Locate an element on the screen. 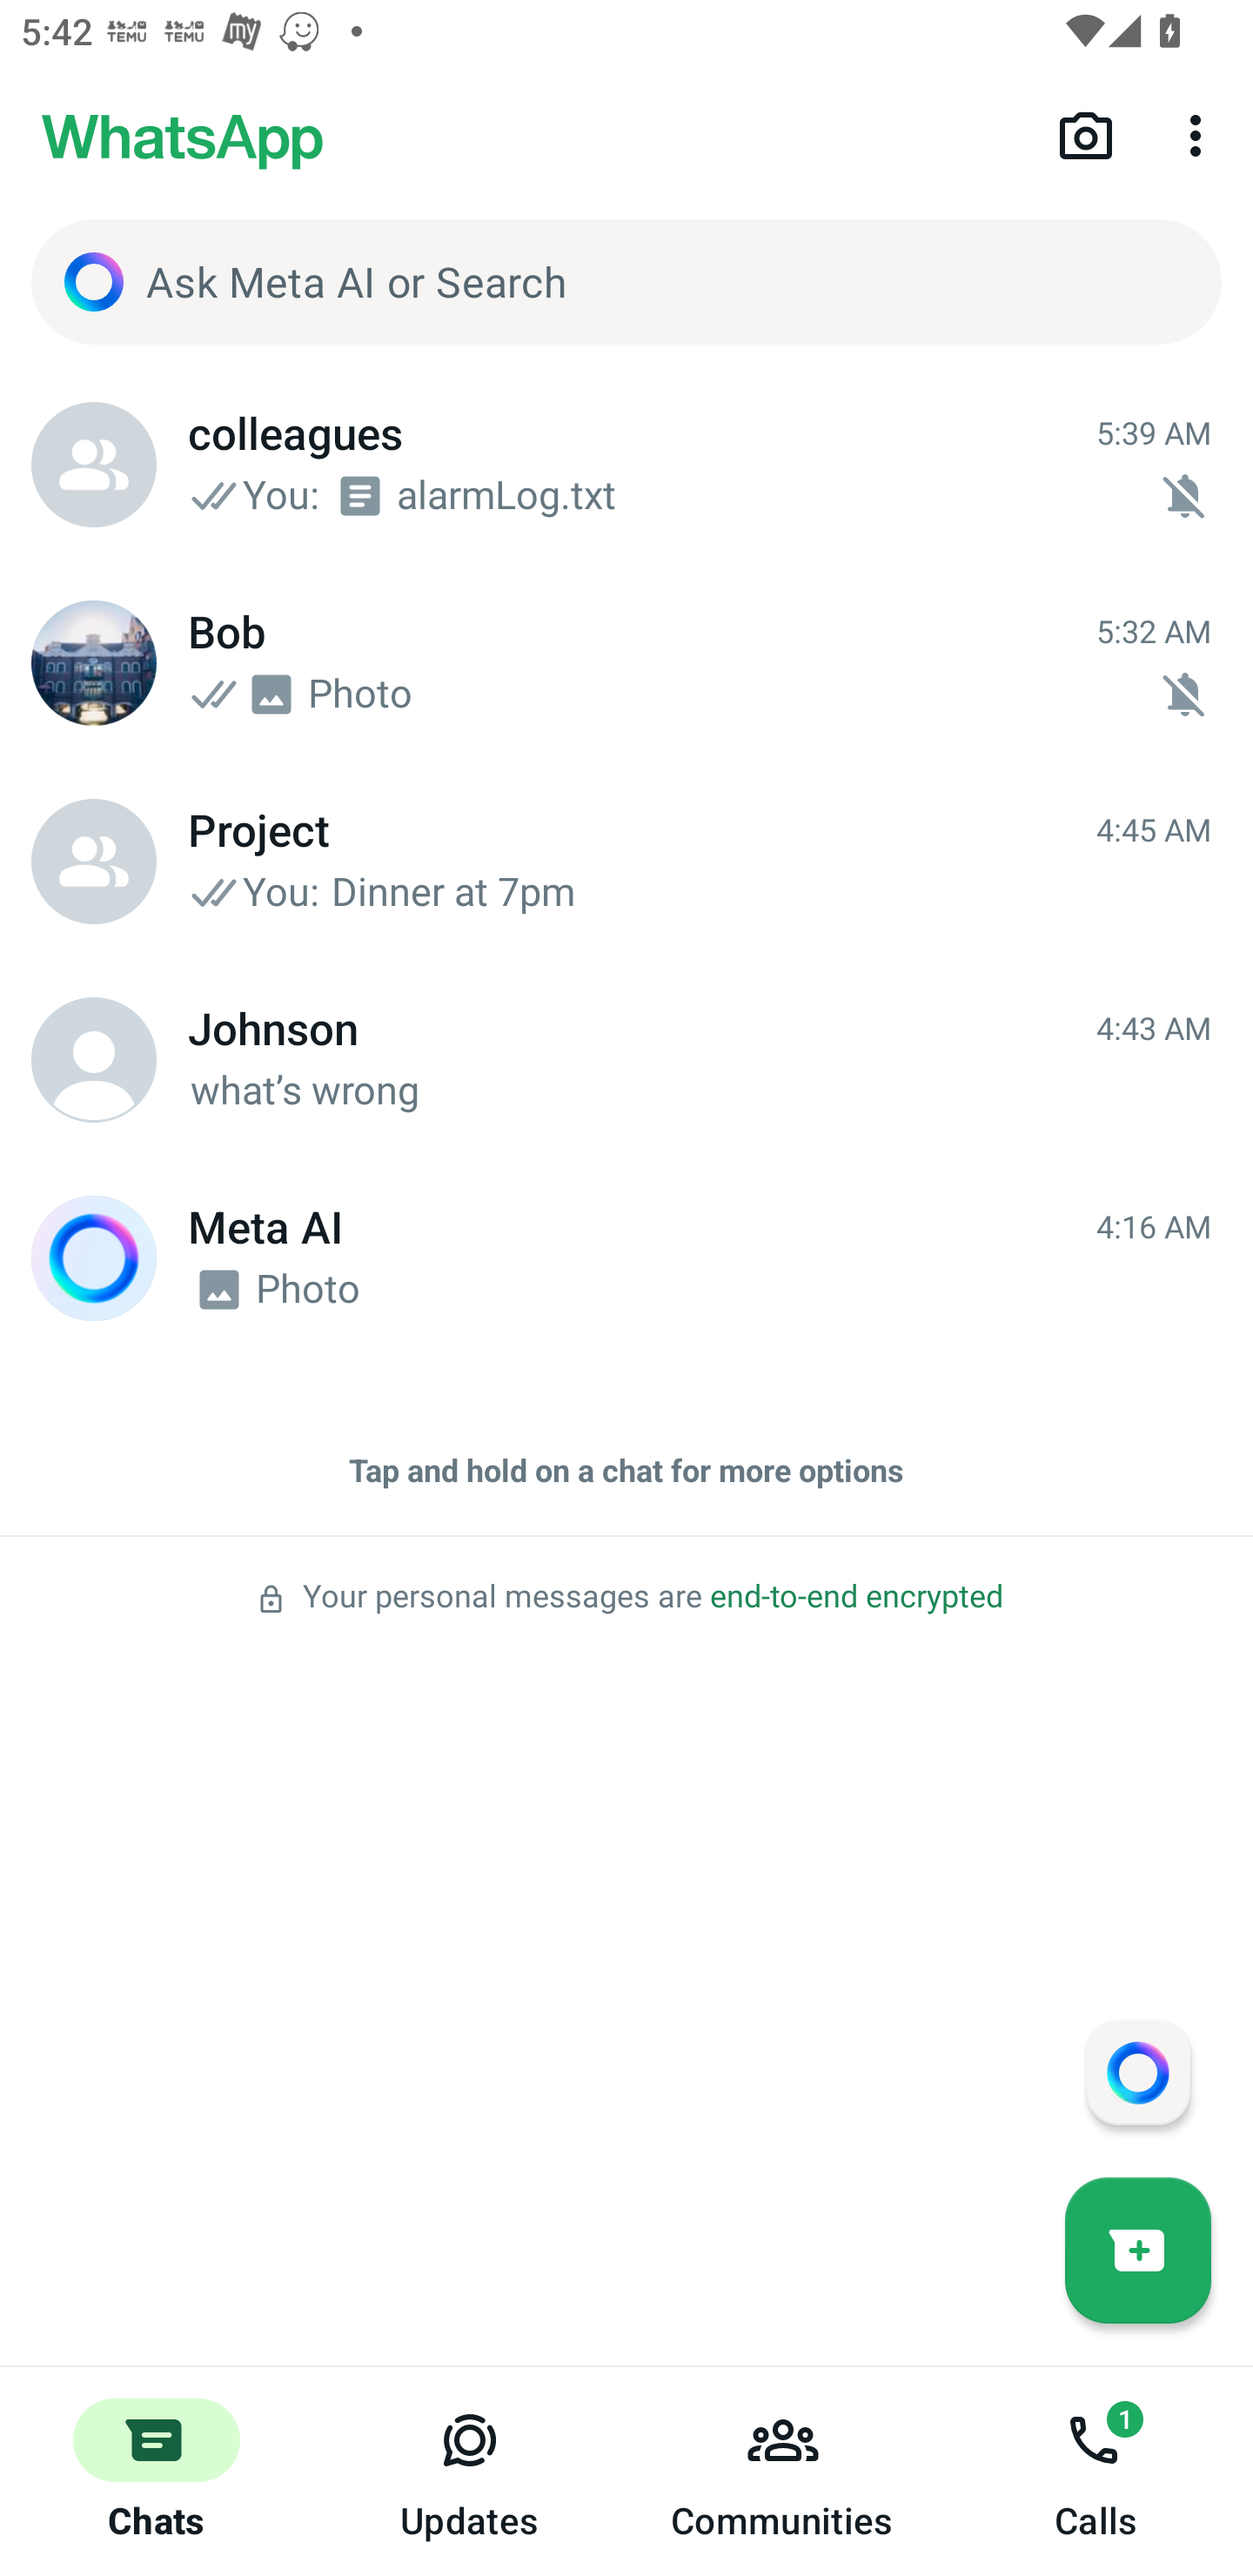  Camera is located at coordinates (1086, 134).